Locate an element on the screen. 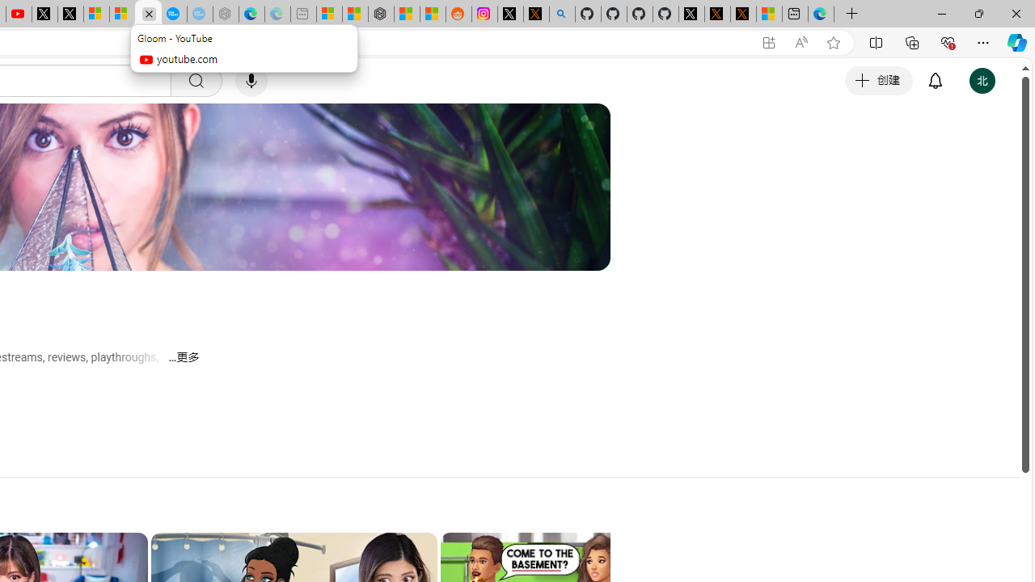 The width and height of the screenshot is (1035, 582). Settings and more (Alt+F) is located at coordinates (983, 42).